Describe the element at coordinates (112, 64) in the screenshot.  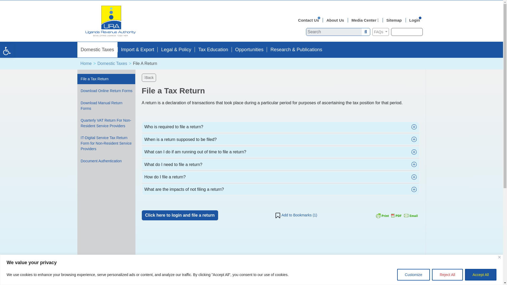
I see `Domestic Taxes` at that location.